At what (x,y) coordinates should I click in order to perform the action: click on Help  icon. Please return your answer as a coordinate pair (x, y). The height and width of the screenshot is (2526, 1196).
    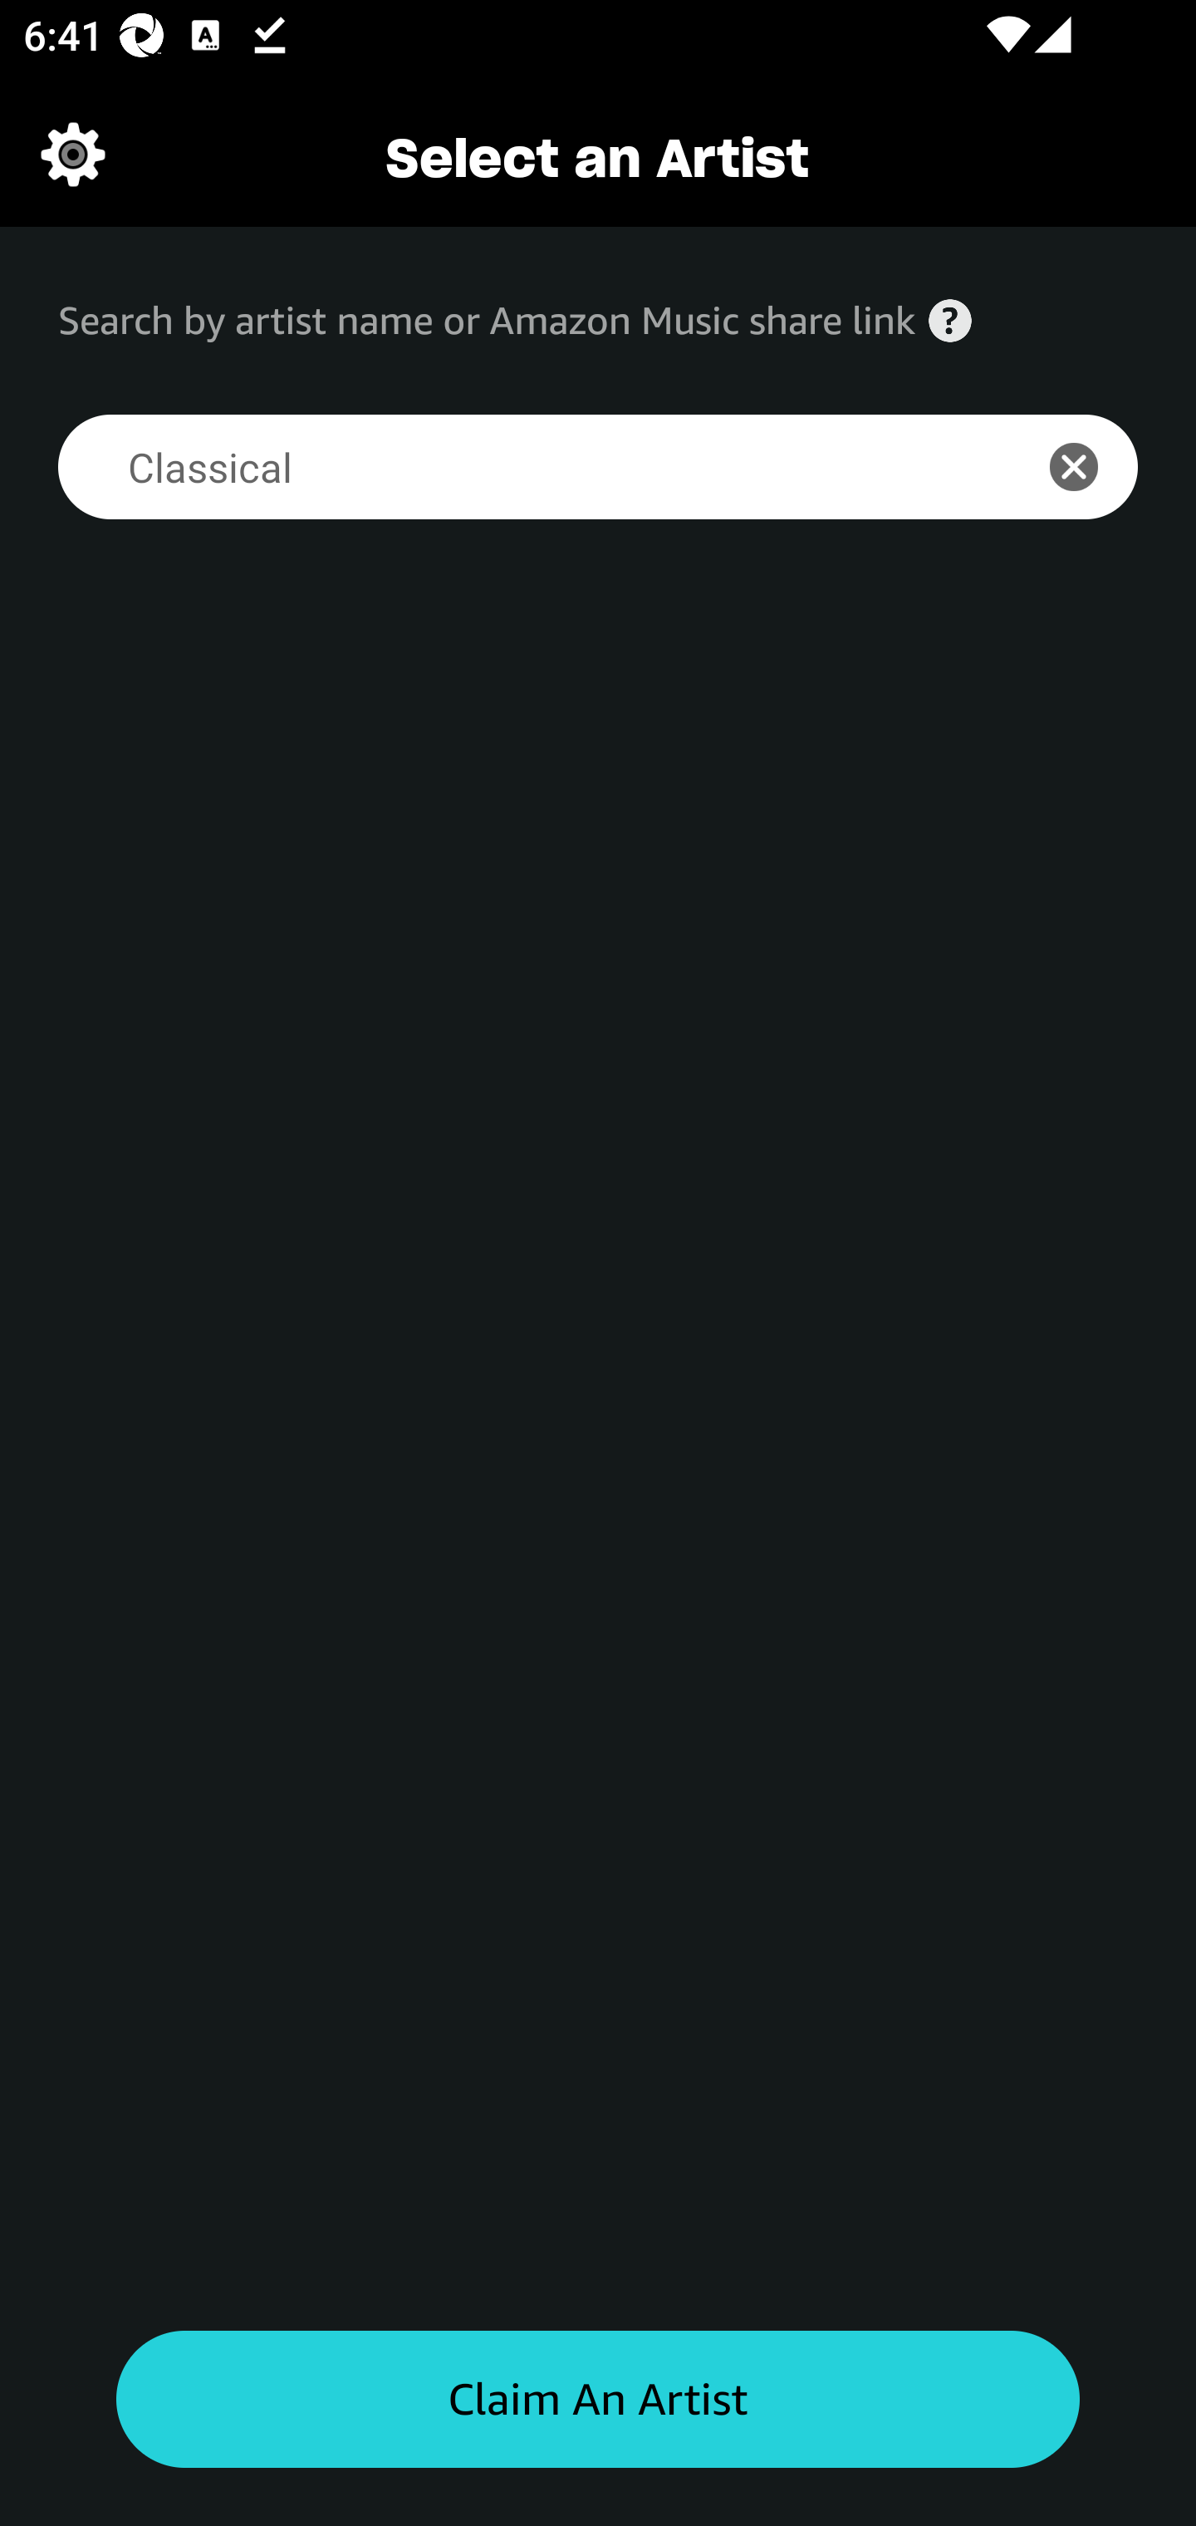
    Looking at the image, I should click on (950, 321).